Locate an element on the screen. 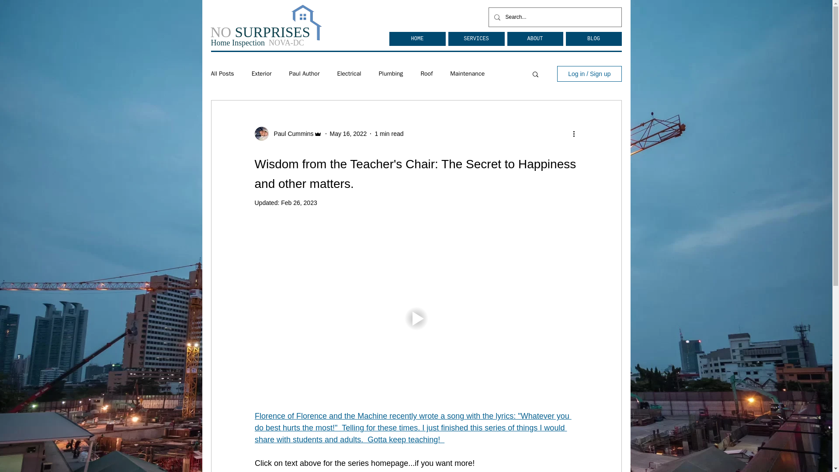  NO SURPRISES is located at coordinates (260, 32).